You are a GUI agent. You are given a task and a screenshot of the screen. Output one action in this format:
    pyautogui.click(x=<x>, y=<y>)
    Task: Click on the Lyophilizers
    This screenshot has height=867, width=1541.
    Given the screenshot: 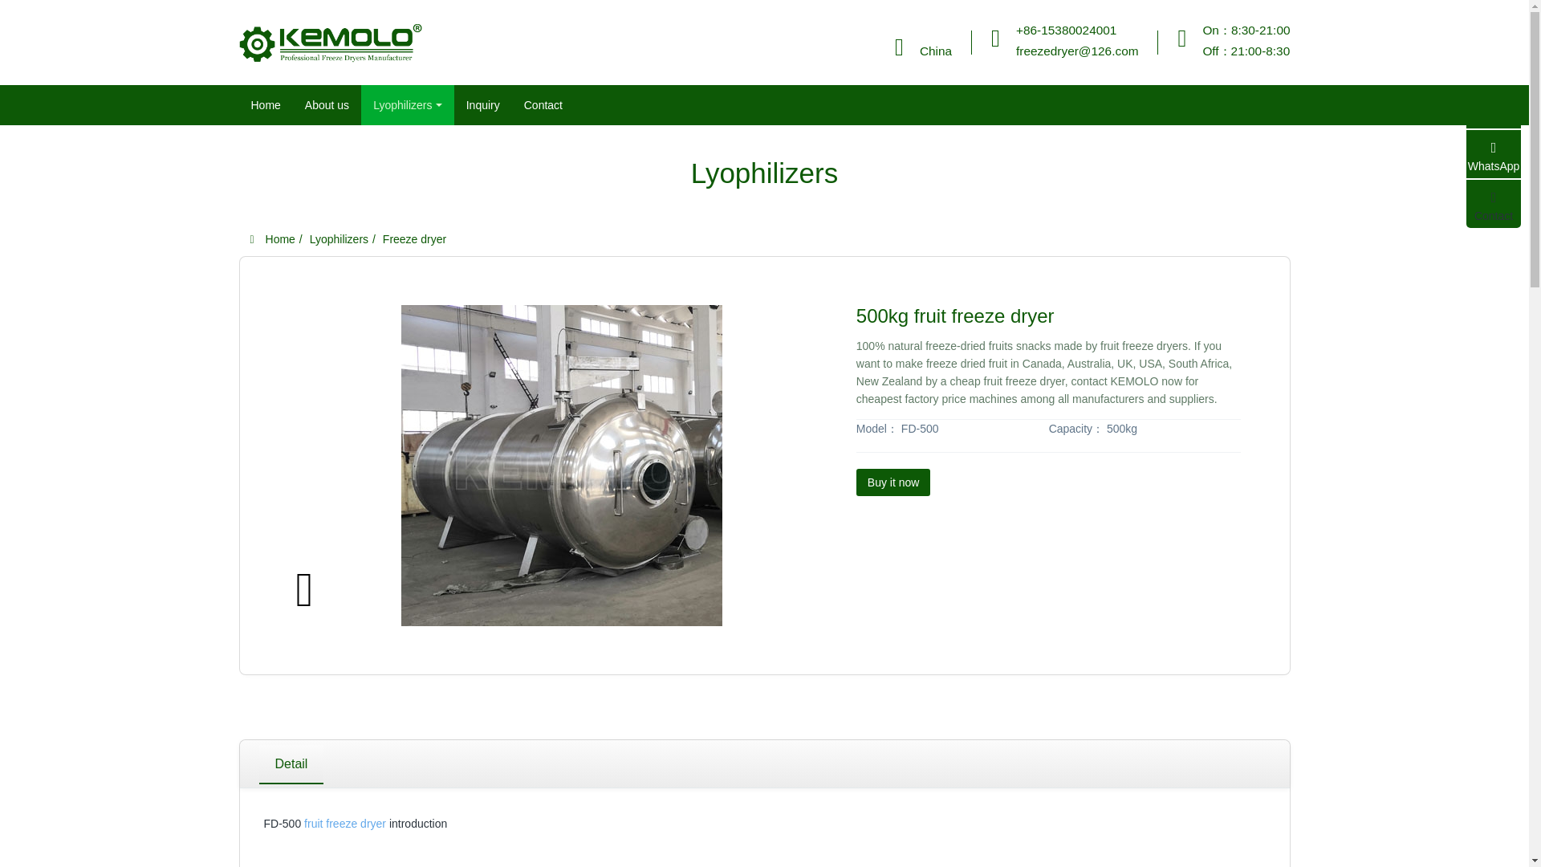 What is the action you would take?
    pyautogui.click(x=339, y=239)
    